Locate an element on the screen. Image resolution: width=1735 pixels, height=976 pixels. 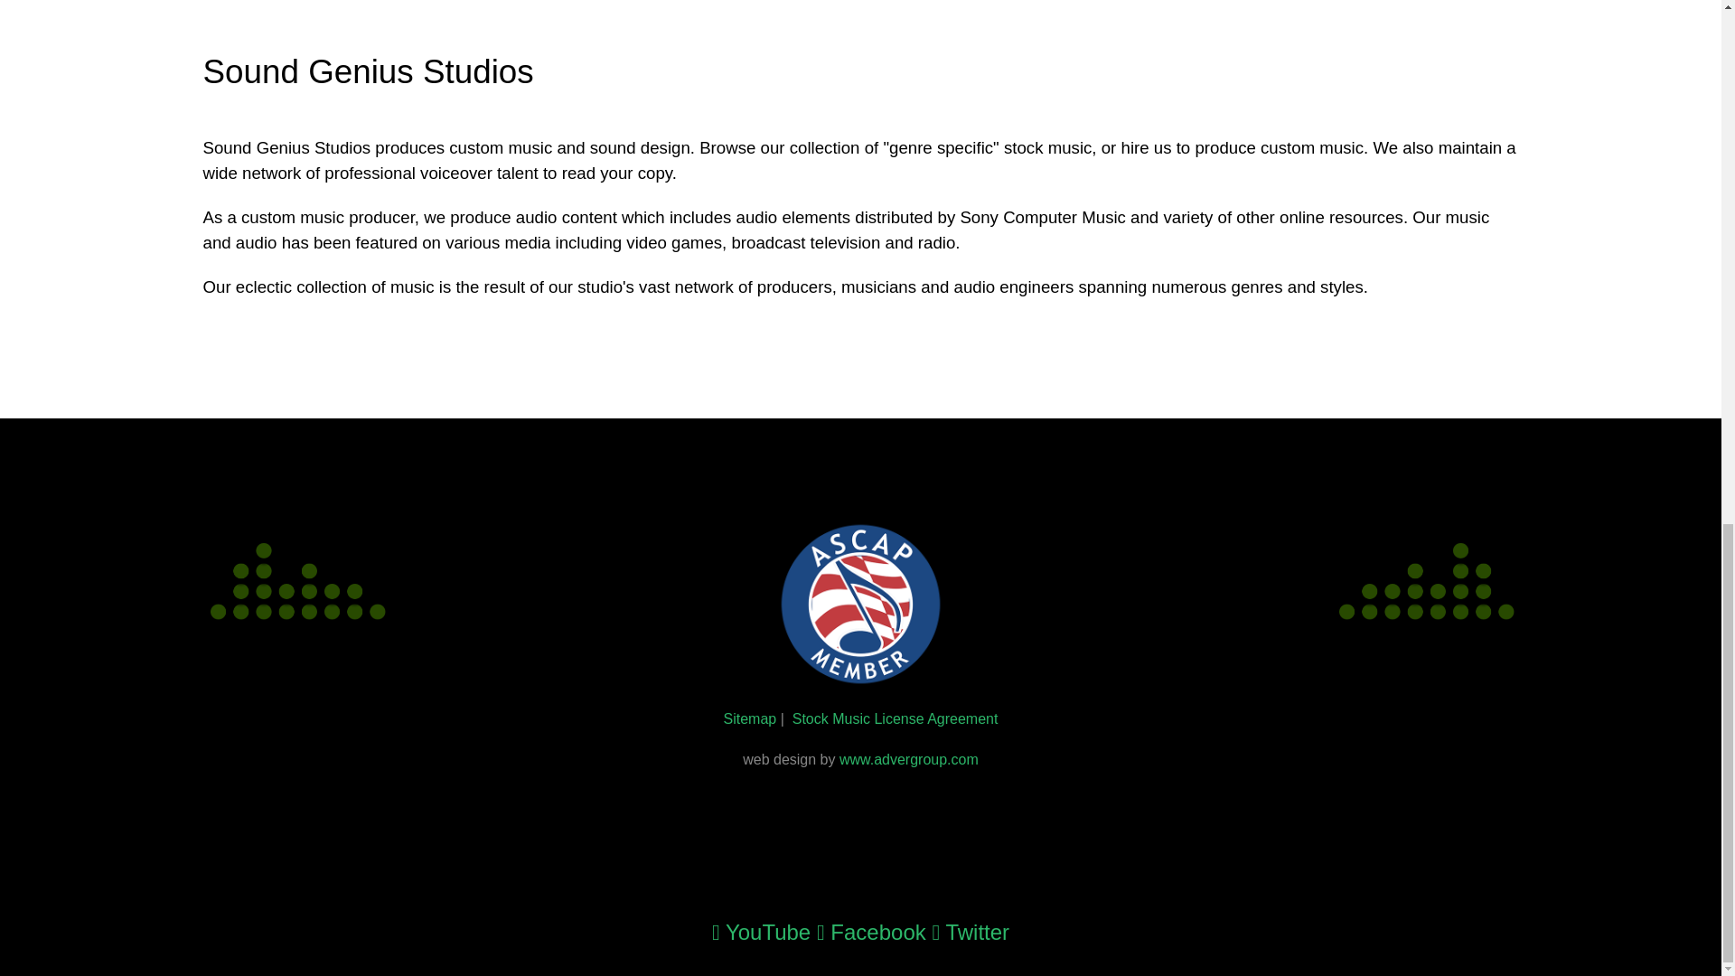
Sitemap is located at coordinates (750, 718).